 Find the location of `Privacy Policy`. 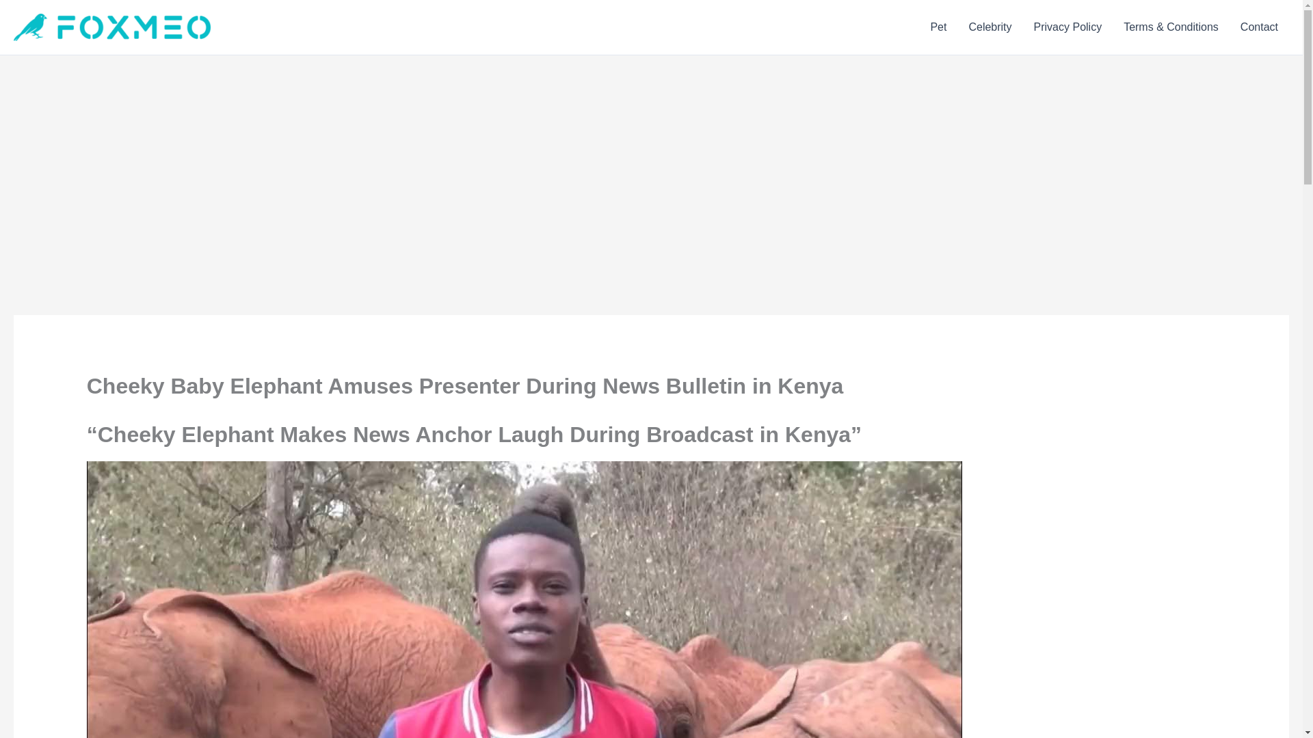

Privacy Policy is located at coordinates (1068, 27).